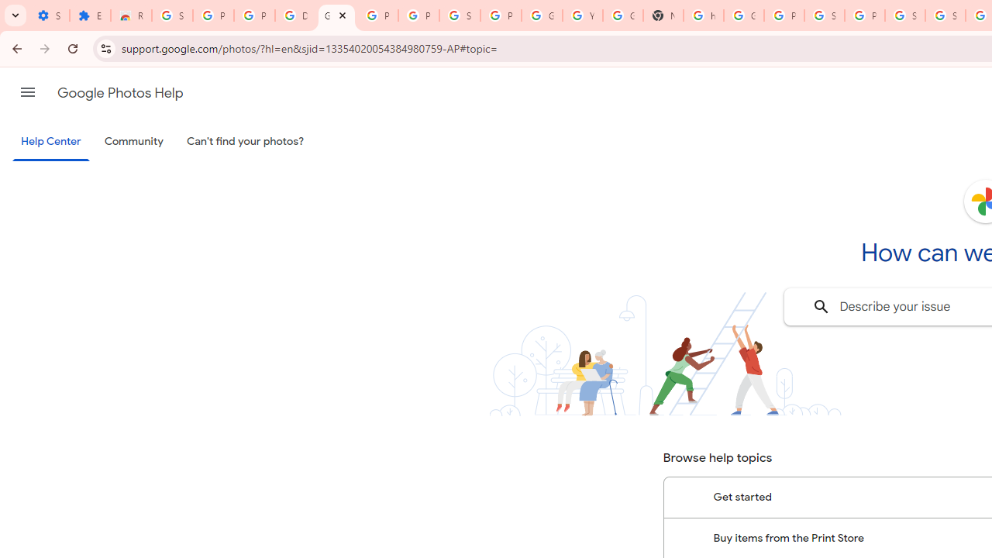 This screenshot has height=558, width=992. What do you see at coordinates (246, 142) in the screenshot?
I see `Can't find your photos?` at bounding box center [246, 142].